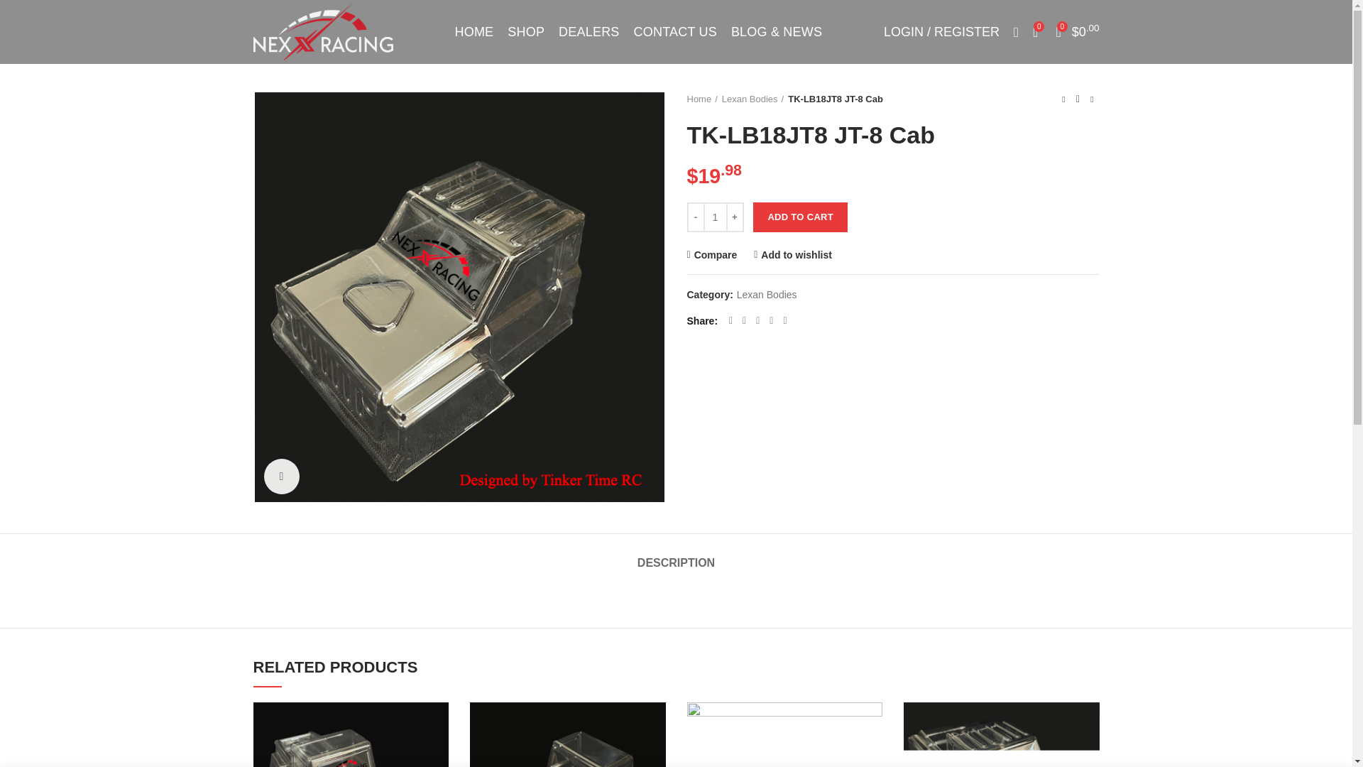 This screenshot has width=1363, height=767. What do you see at coordinates (752, 99) in the screenshot?
I see `Lexan Bodies` at bounding box center [752, 99].